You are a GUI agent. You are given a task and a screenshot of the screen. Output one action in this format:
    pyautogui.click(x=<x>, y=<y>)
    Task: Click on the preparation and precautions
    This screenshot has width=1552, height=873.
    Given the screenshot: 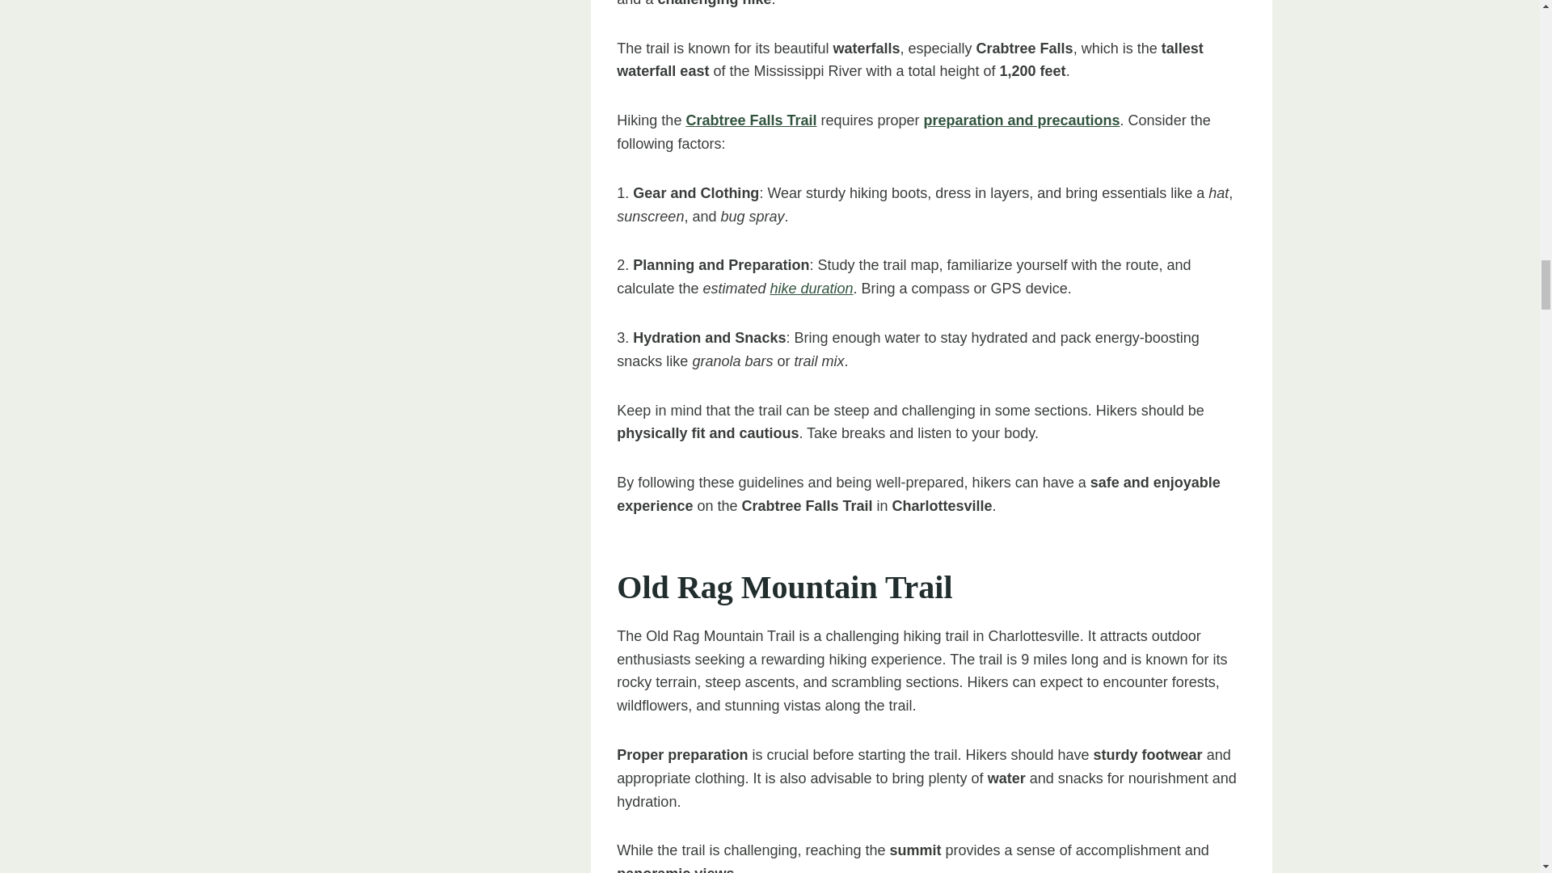 What is the action you would take?
    pyautogui.click(x=1022, y=120)
    